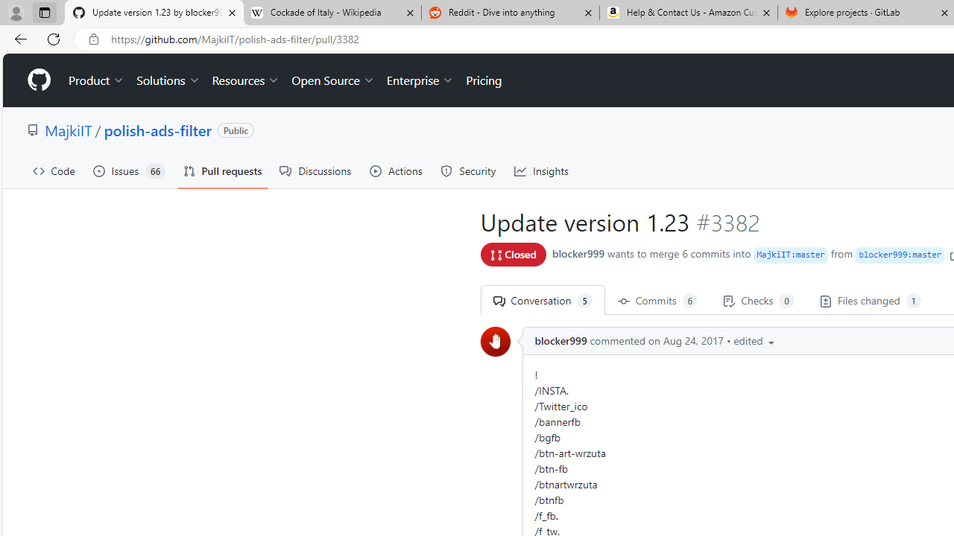 The height and width of the screenshot is (536, 954). What do you see at coordinates (222, 171) in the screenshot?
I see `Pull requests` at bounding box center [222, 171].